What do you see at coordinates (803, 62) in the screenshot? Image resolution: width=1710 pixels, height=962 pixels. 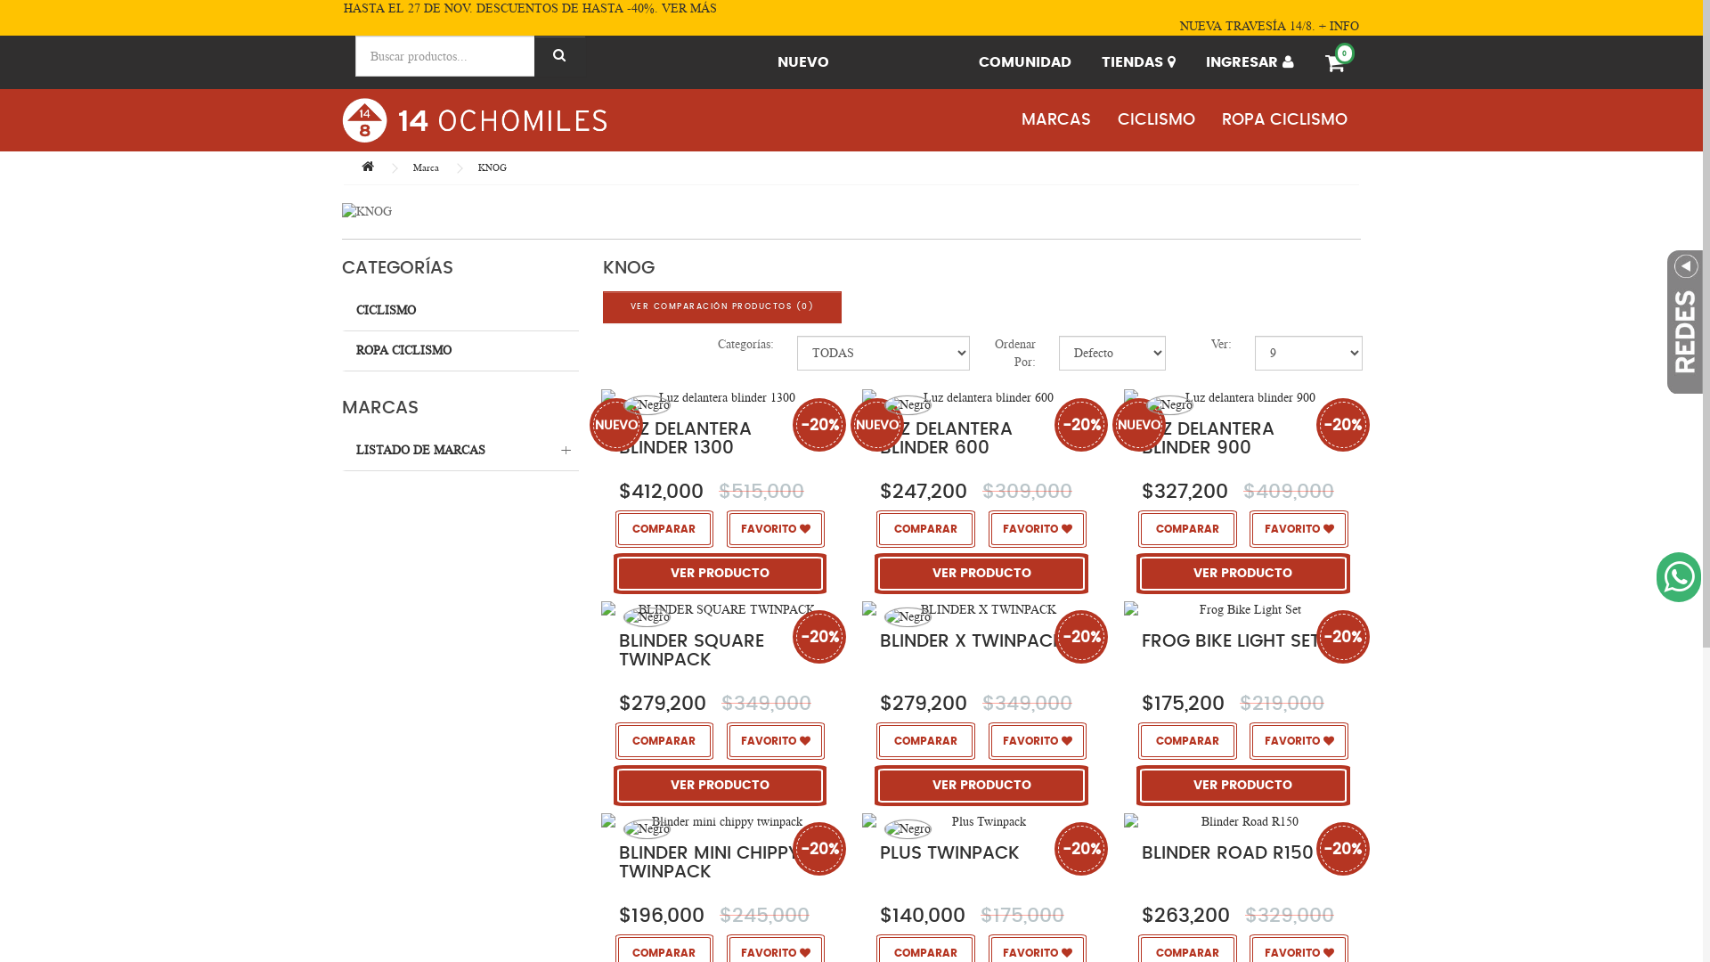 I see `NUEVO` at bounding box center [803, 62].